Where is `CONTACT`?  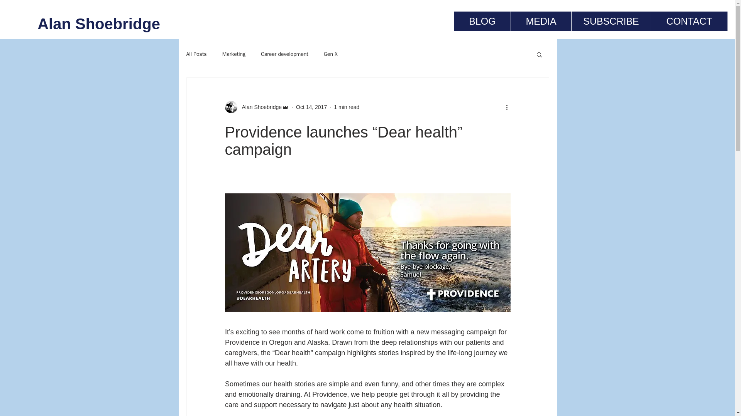
CONTACT is located at coordinates (689, 21).